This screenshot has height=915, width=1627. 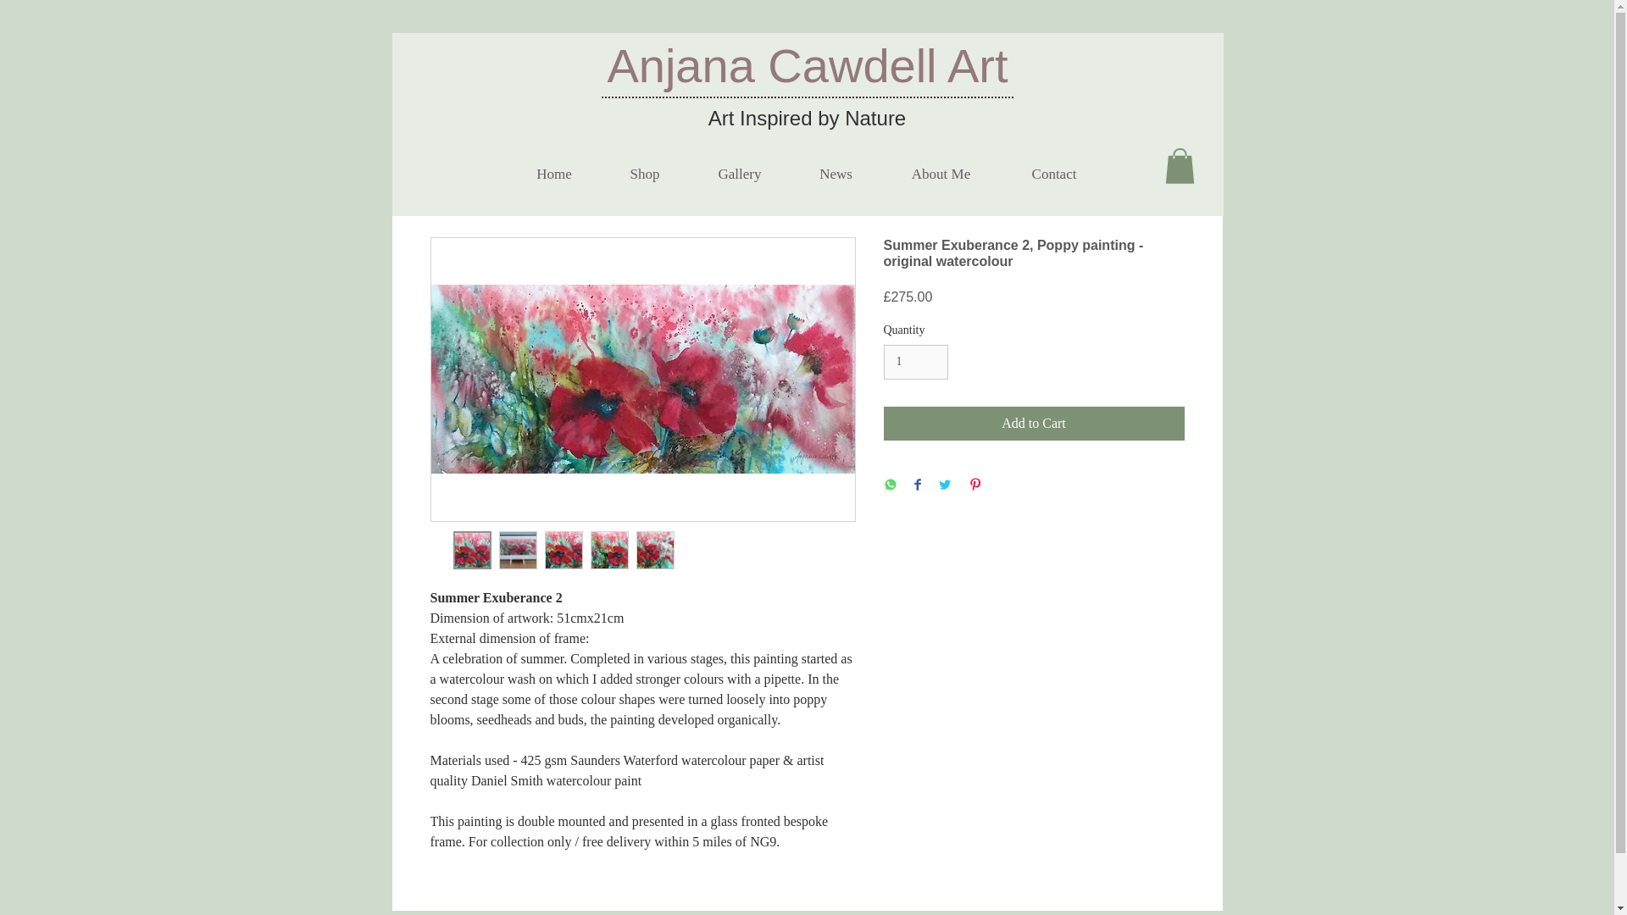 What do you see at coordinates (836, 175) in the screenshot?
I see `News` at bounding box center [836, 175].